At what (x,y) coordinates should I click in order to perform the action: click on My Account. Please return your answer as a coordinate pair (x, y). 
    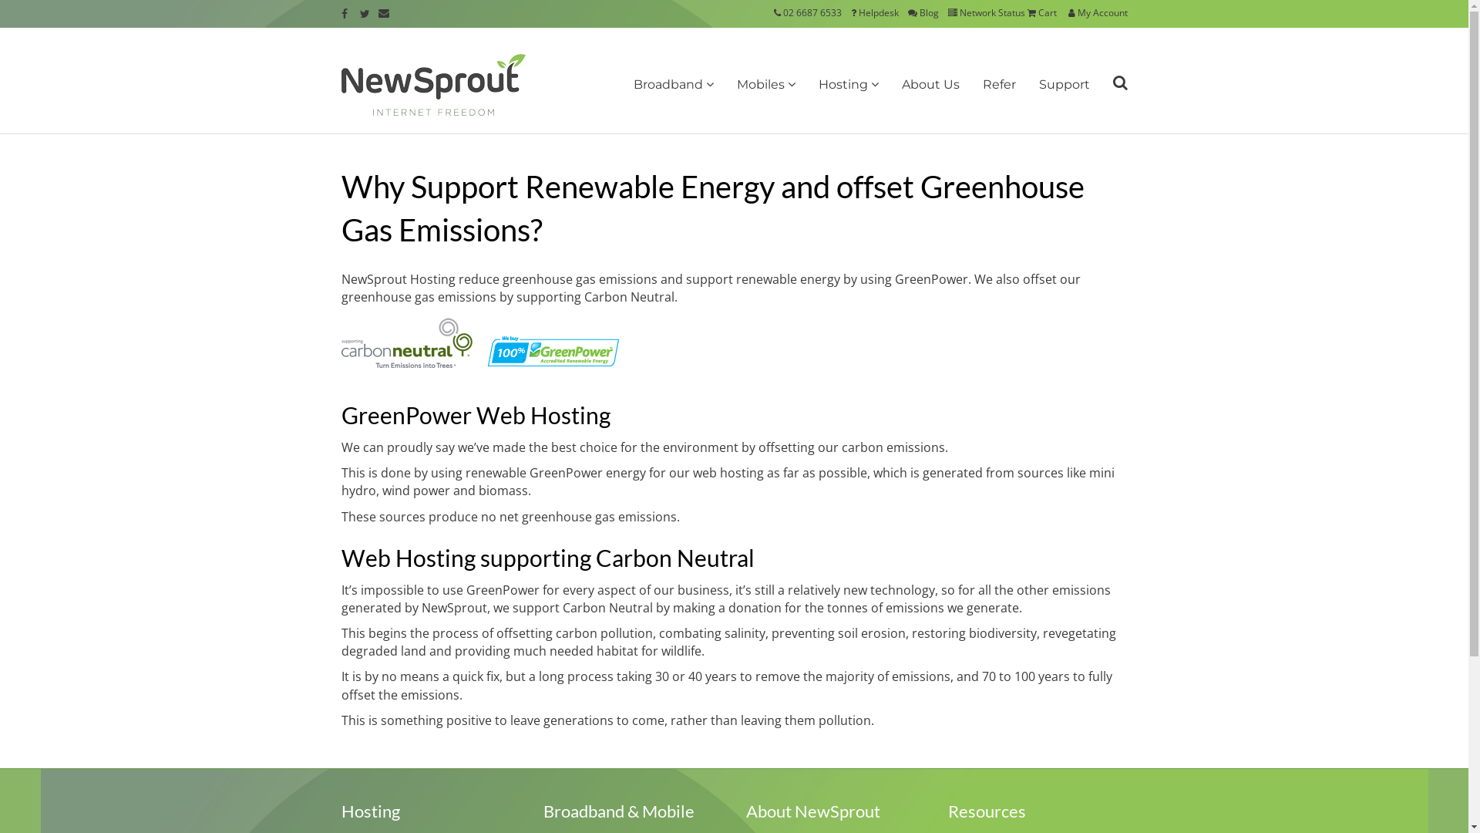
    Looking at the image, I should click on (1096, 12).